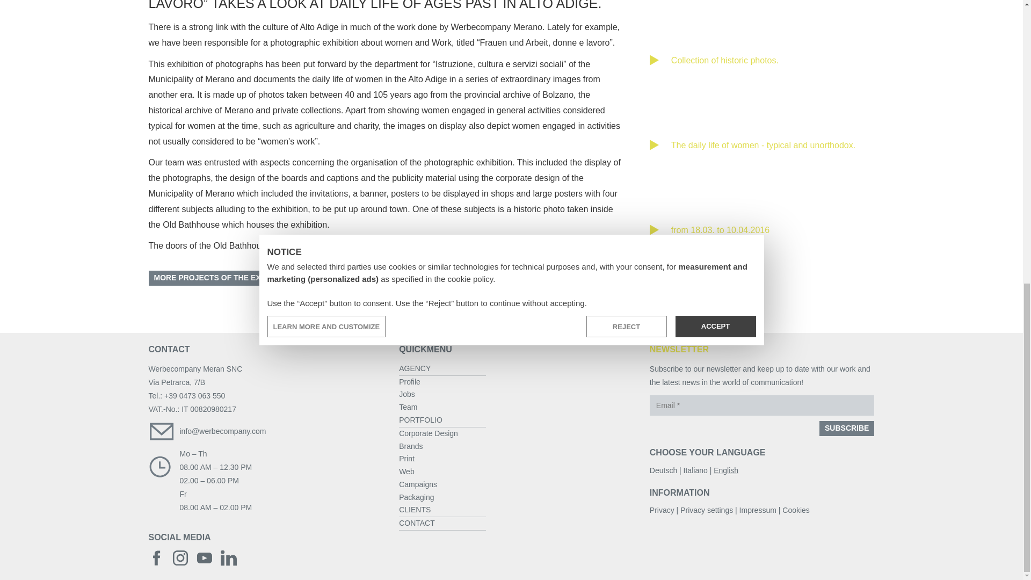 The width and height of the screenshot is (1031, 580). I want to click on AGENCY, so click(442, 369).